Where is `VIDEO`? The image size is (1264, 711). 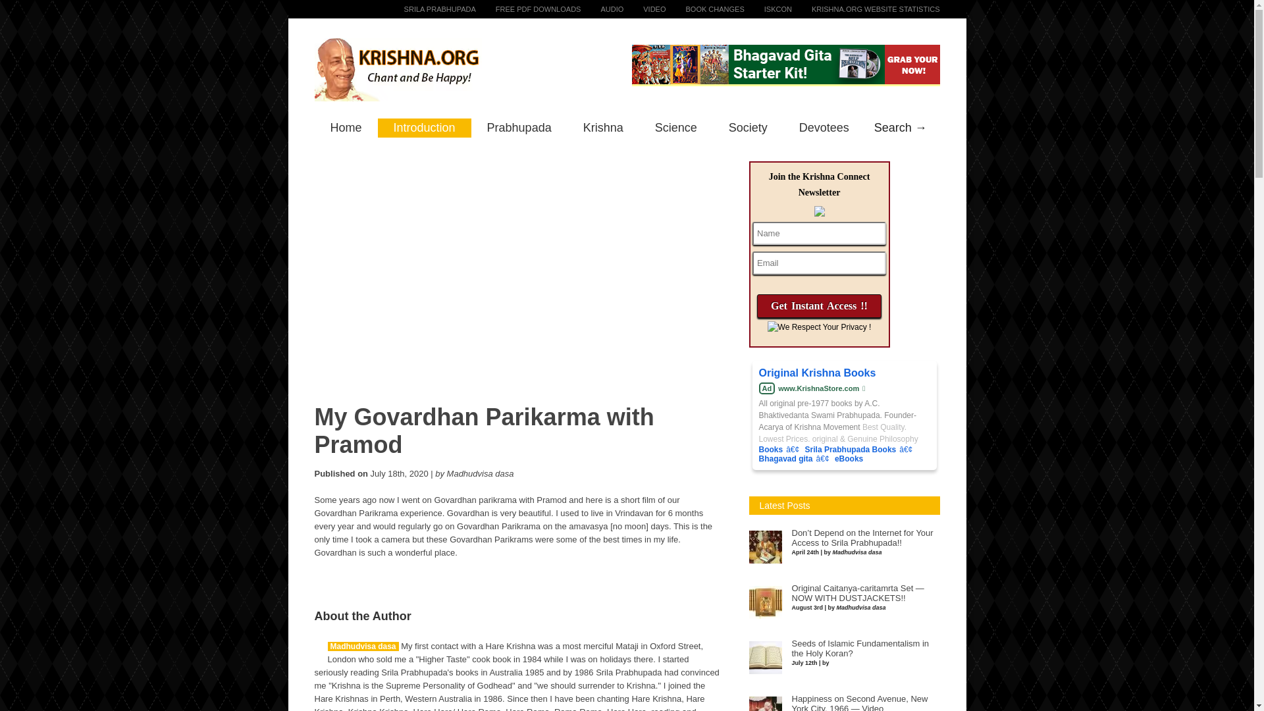
VIDEO is located at coordinates (644, 9).